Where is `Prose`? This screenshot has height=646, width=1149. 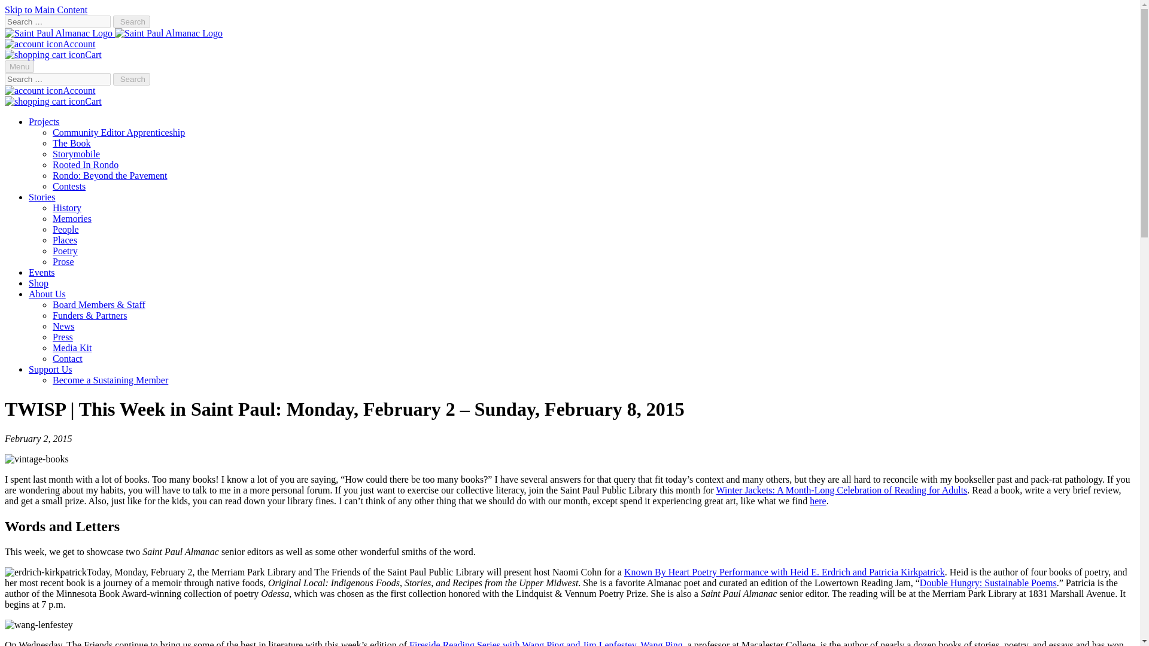 Prose is located at coordinates (63, 261).